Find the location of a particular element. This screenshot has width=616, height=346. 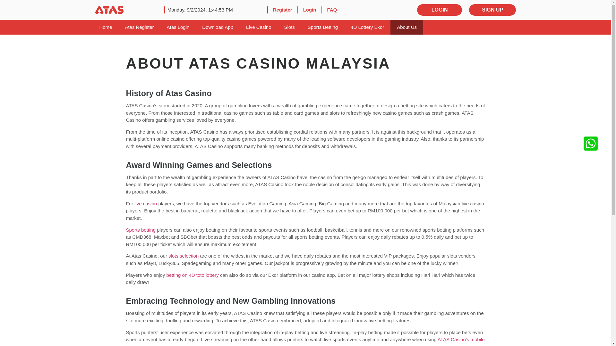

Home is located at coordinates (105, 27).